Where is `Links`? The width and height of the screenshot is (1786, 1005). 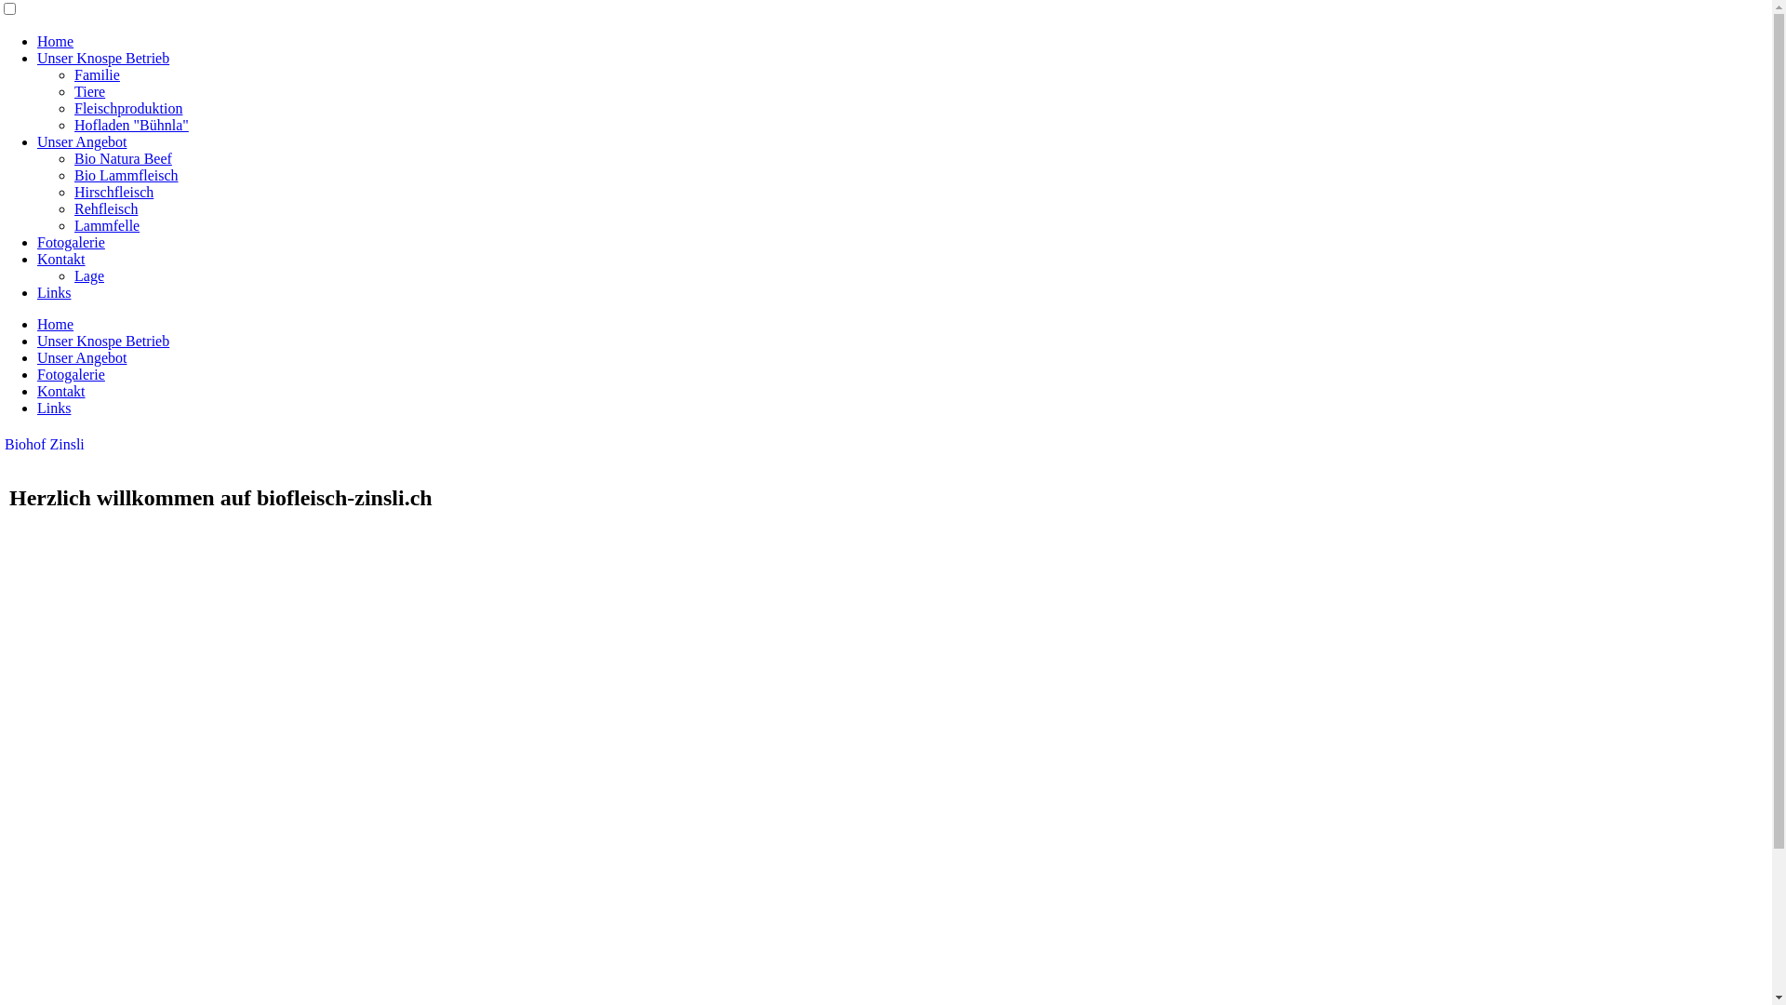
Links is located at coordinates (54, 408).